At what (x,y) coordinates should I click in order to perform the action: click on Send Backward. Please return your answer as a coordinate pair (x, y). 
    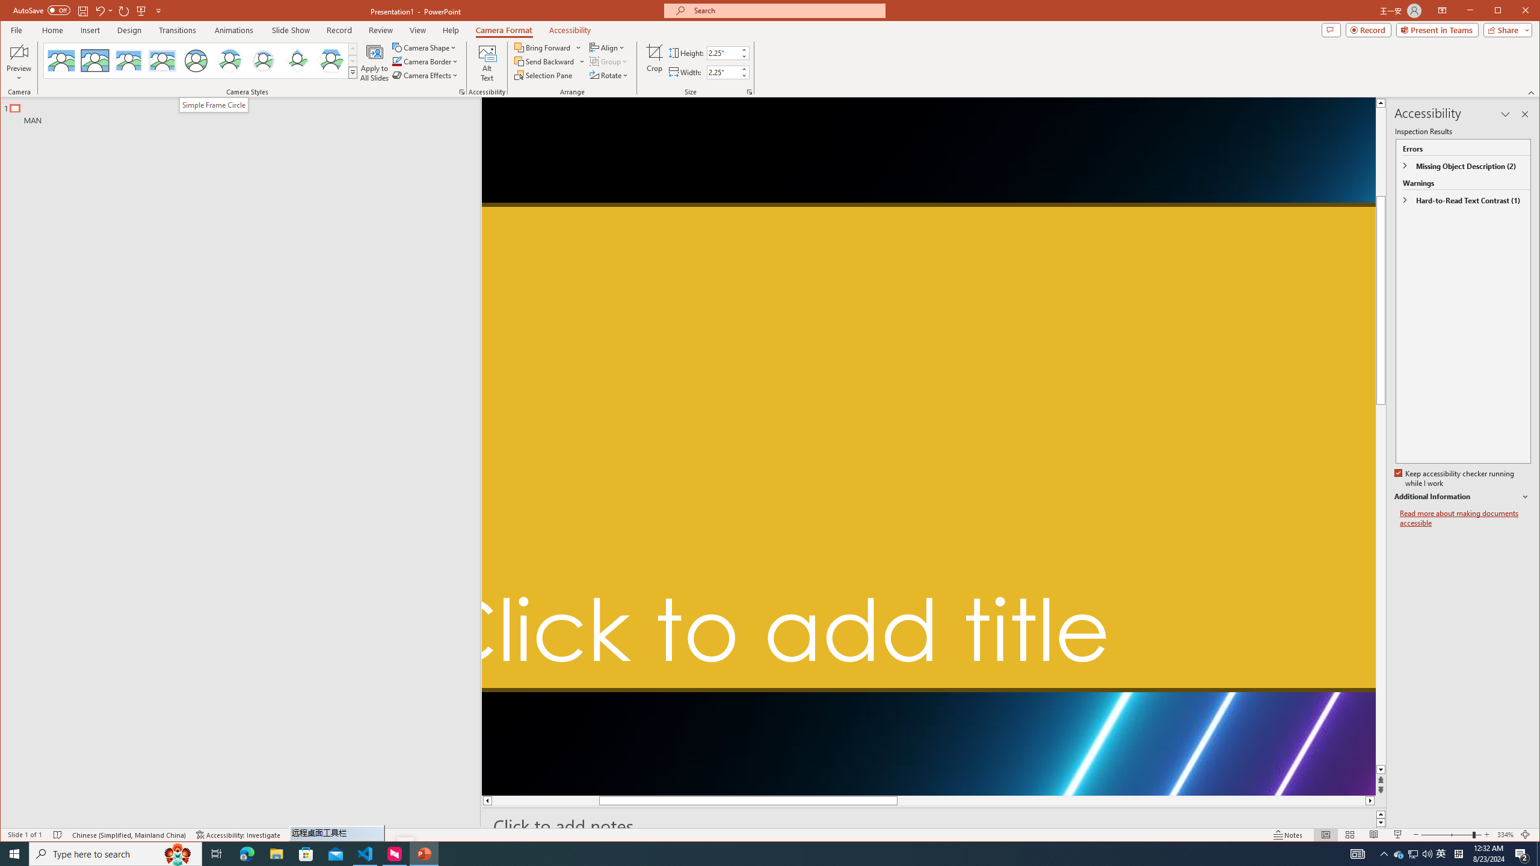
    Looking at the image, I should click on (550, 61).